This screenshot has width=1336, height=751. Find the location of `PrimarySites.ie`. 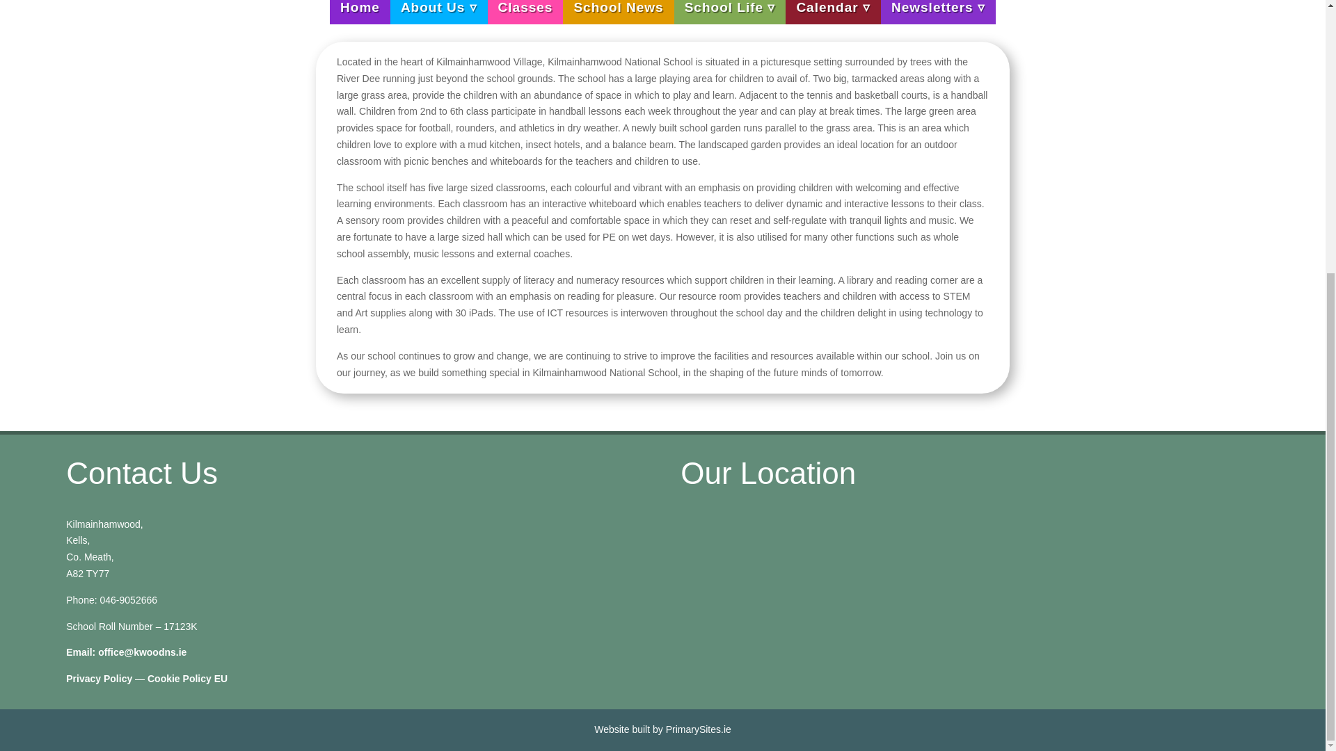

PrimarySites.ie is located at coordinates (698, 729).